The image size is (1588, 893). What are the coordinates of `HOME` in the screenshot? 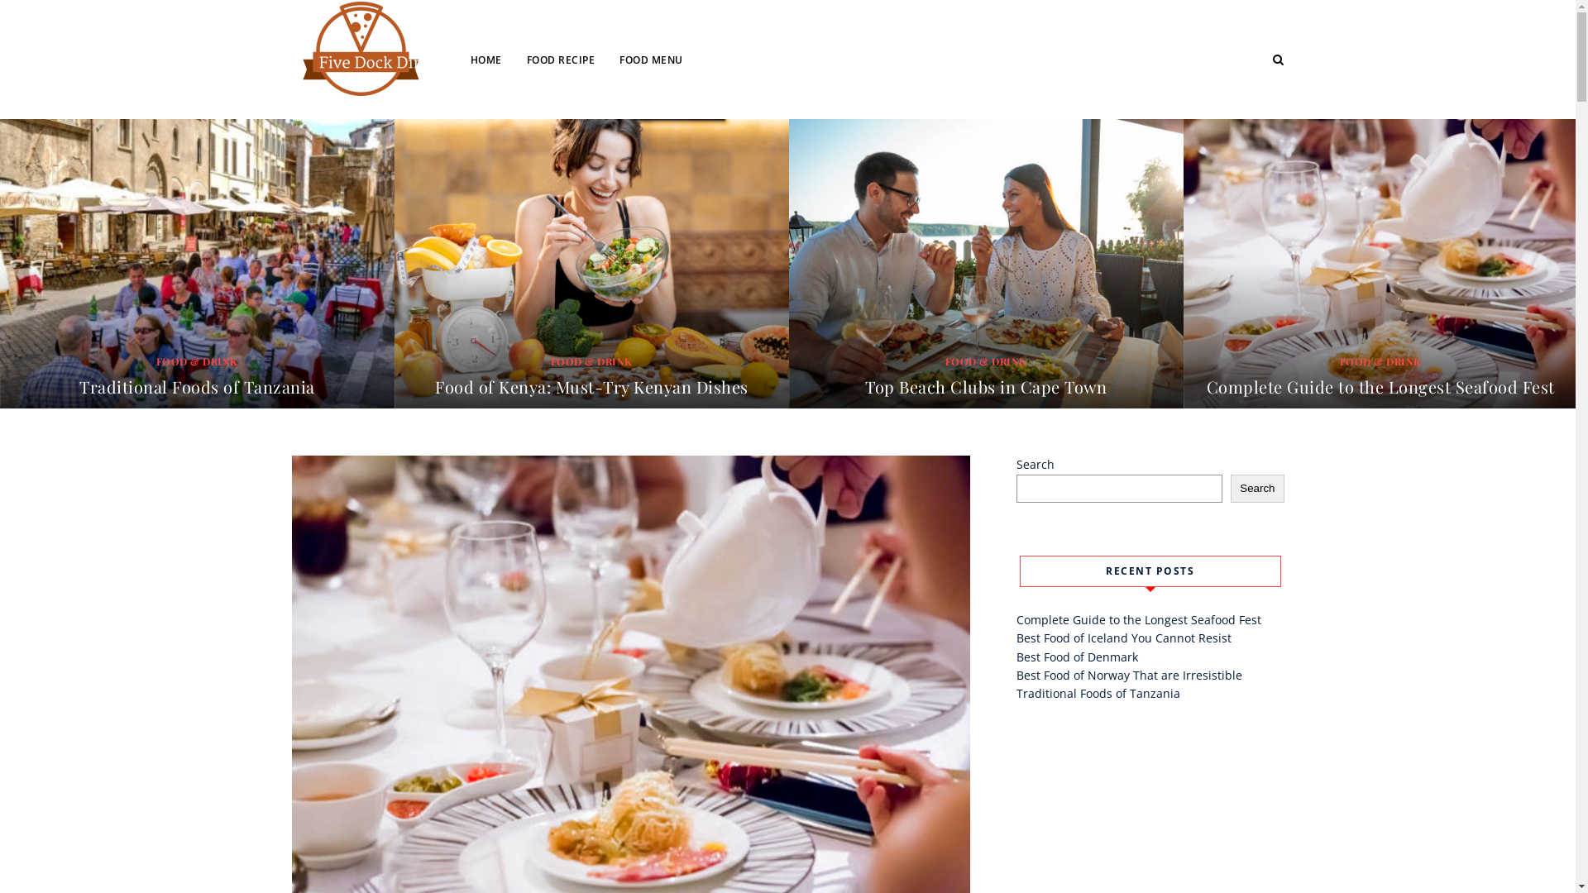 It's located at (498, 60).